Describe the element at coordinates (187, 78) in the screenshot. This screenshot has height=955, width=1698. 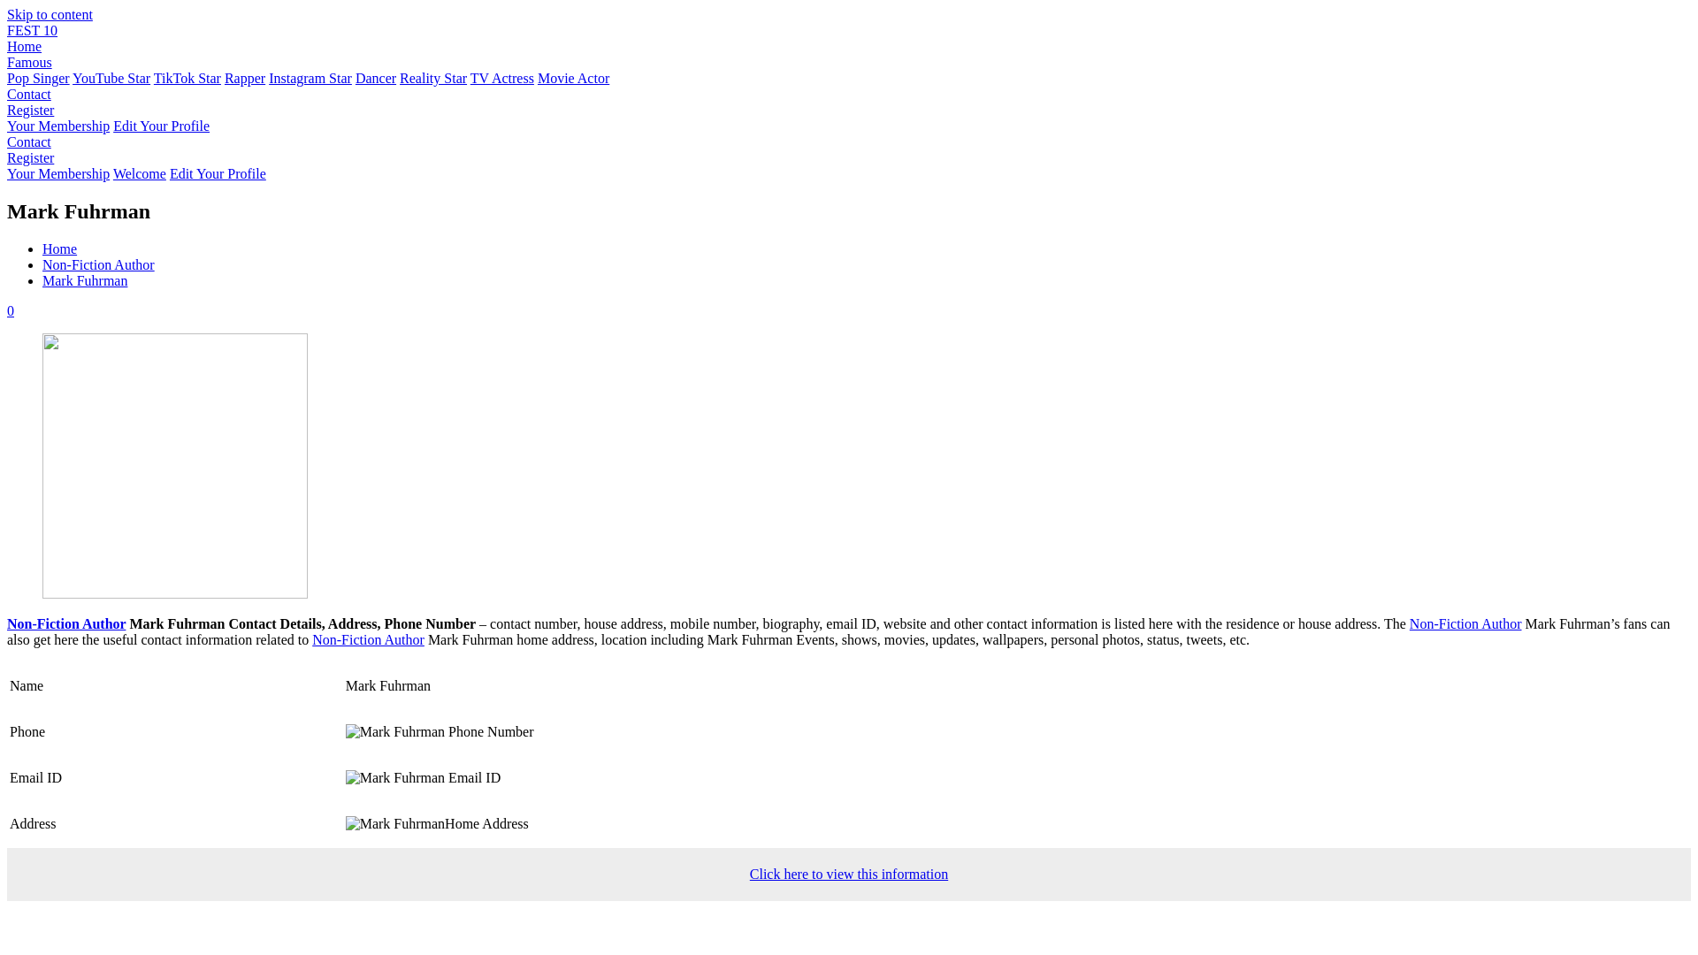
I see `TikTok Star` at that location.